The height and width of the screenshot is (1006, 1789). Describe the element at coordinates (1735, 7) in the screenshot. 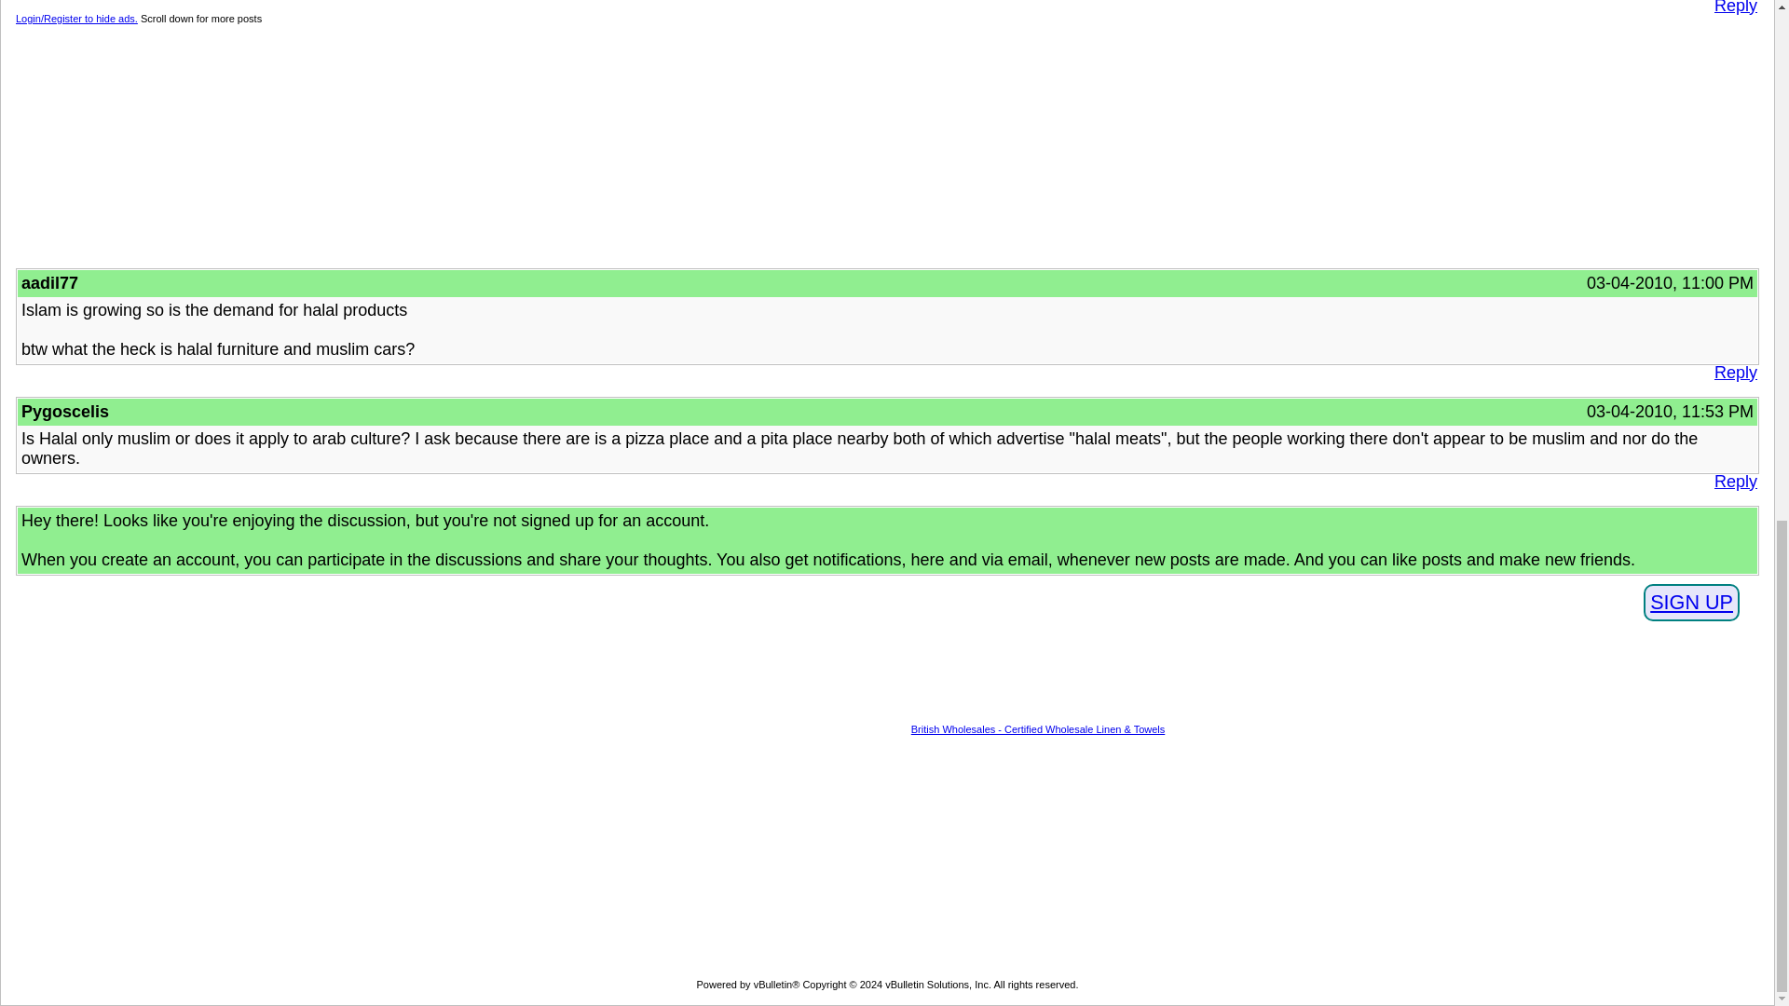

I see `Reply` at that location.